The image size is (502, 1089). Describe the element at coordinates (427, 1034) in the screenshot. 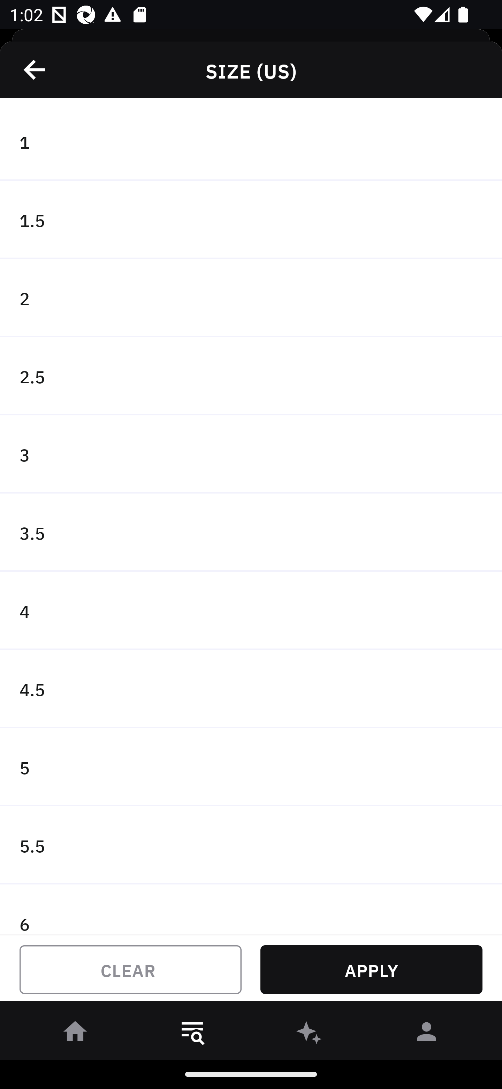

I see `󰀄` at that location.